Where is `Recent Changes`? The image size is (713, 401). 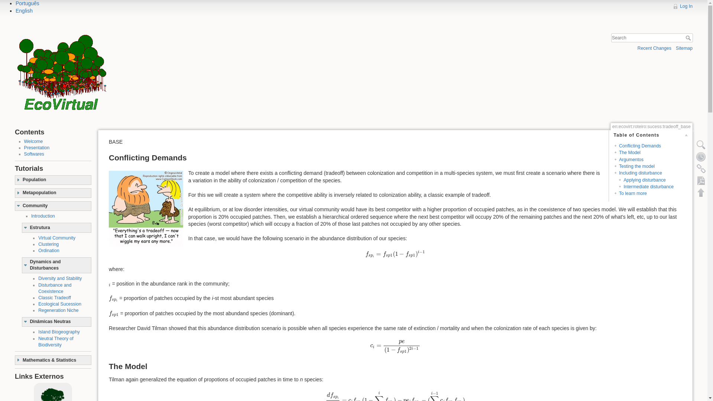
Recent Changes is located at coordinates (654, 48).